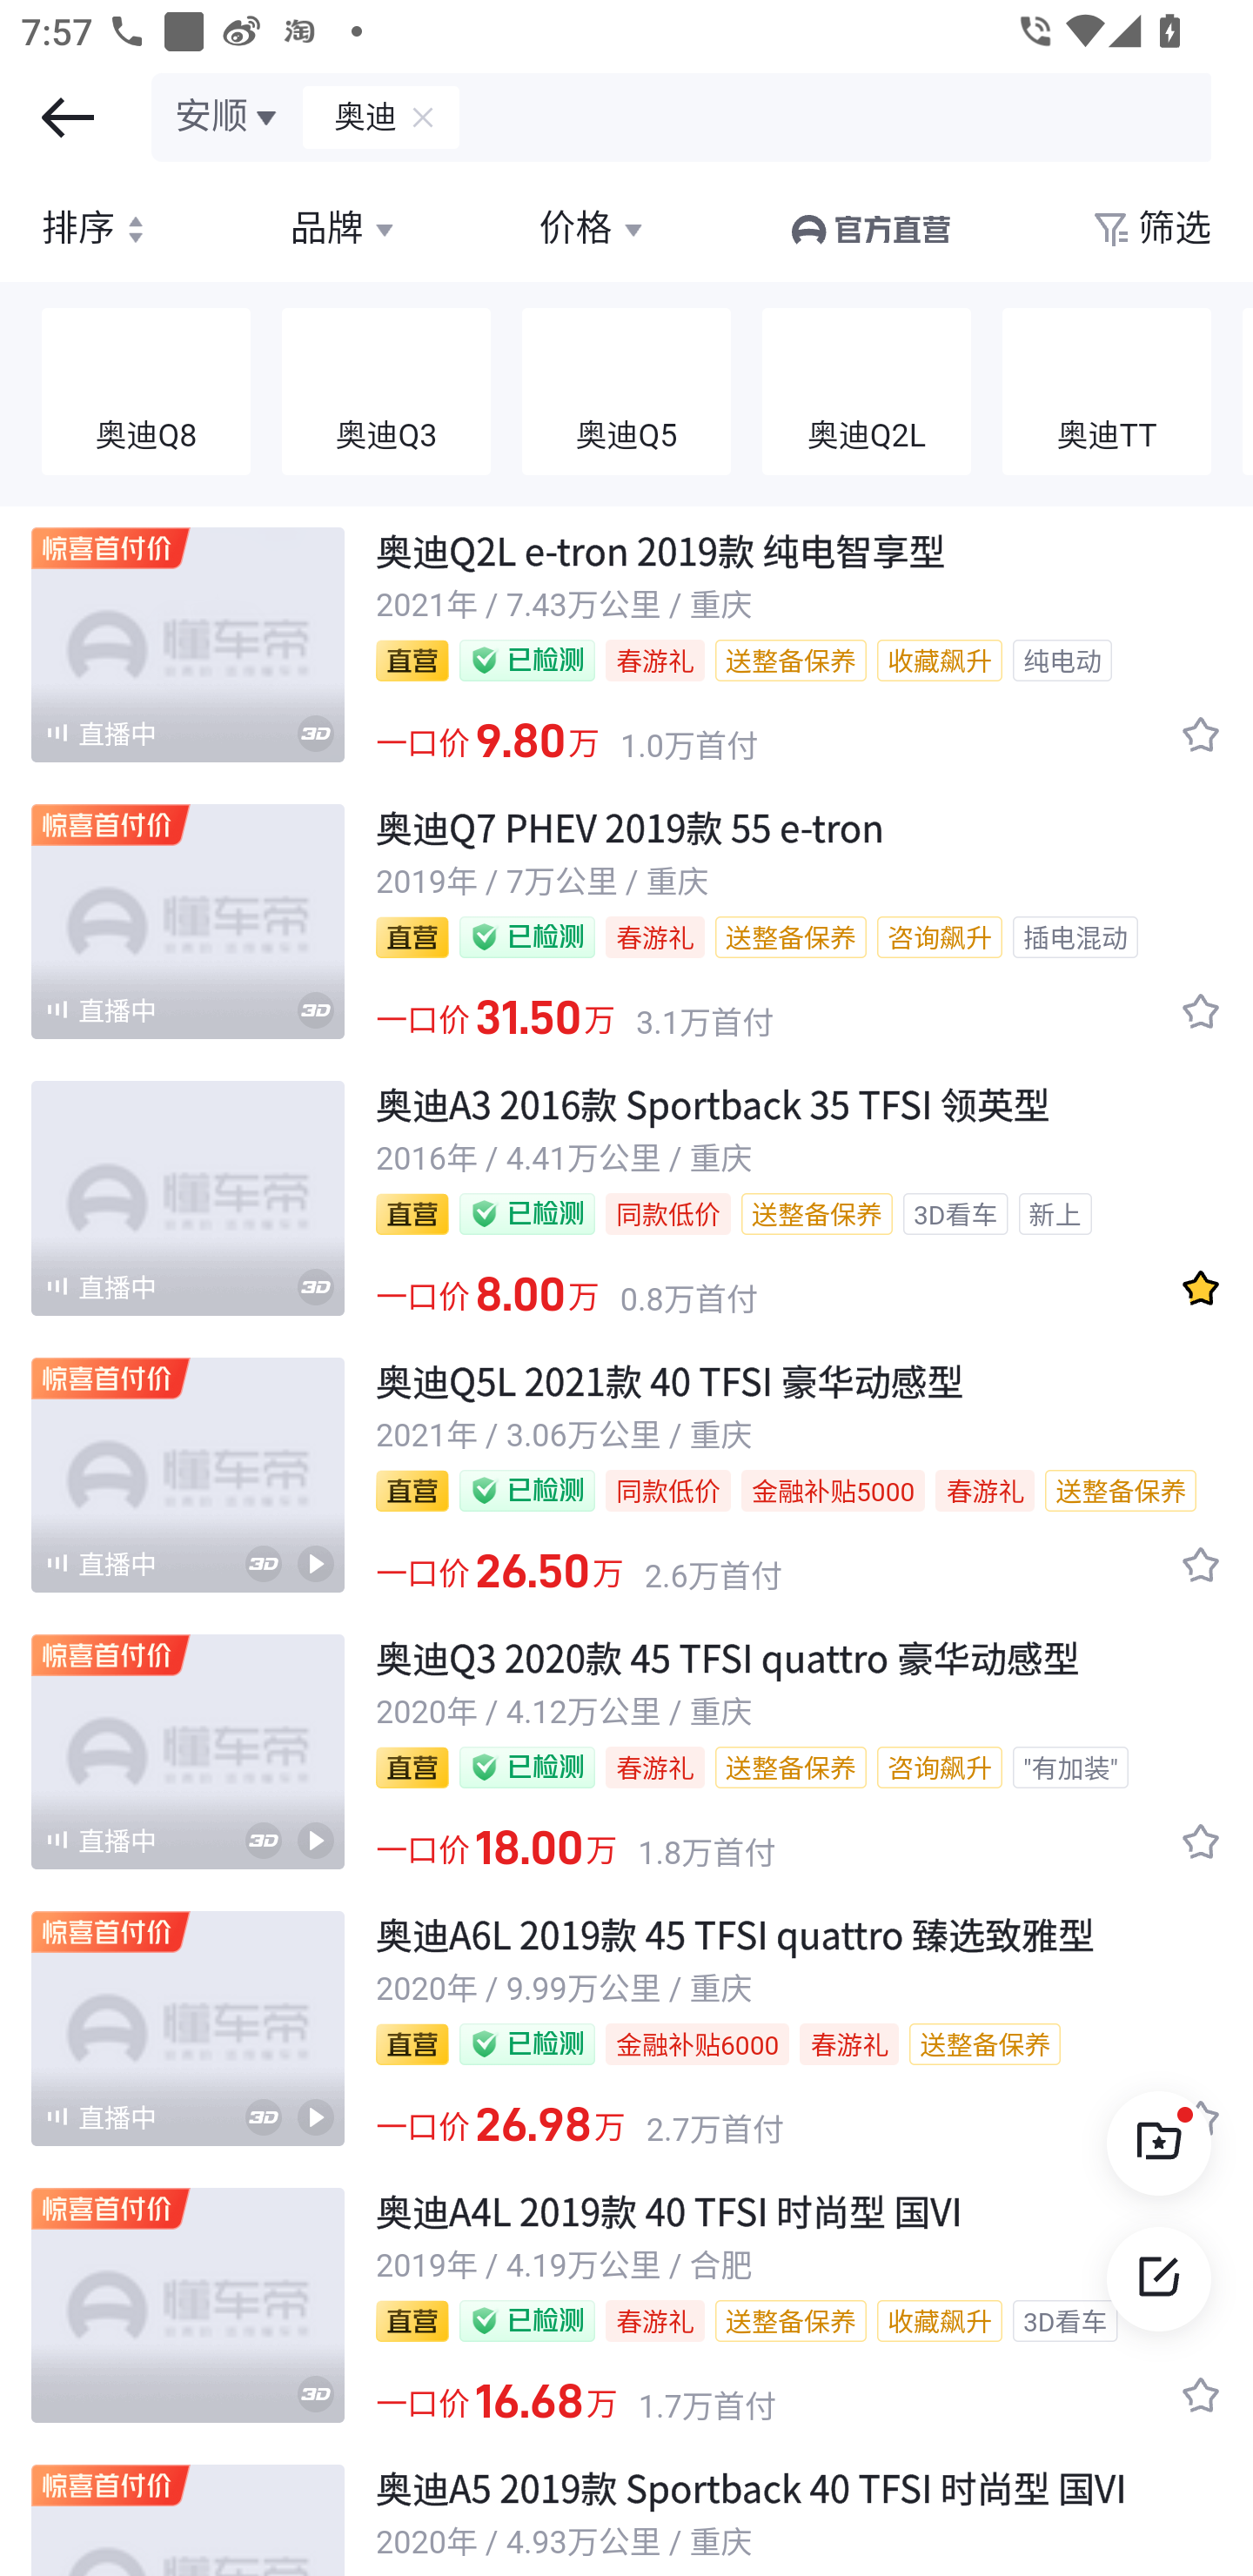 This screenshot has width=1253, height=2576. Describe the element at coordinates (352, 117) in the screenshot. I see `奥迪` at that location.